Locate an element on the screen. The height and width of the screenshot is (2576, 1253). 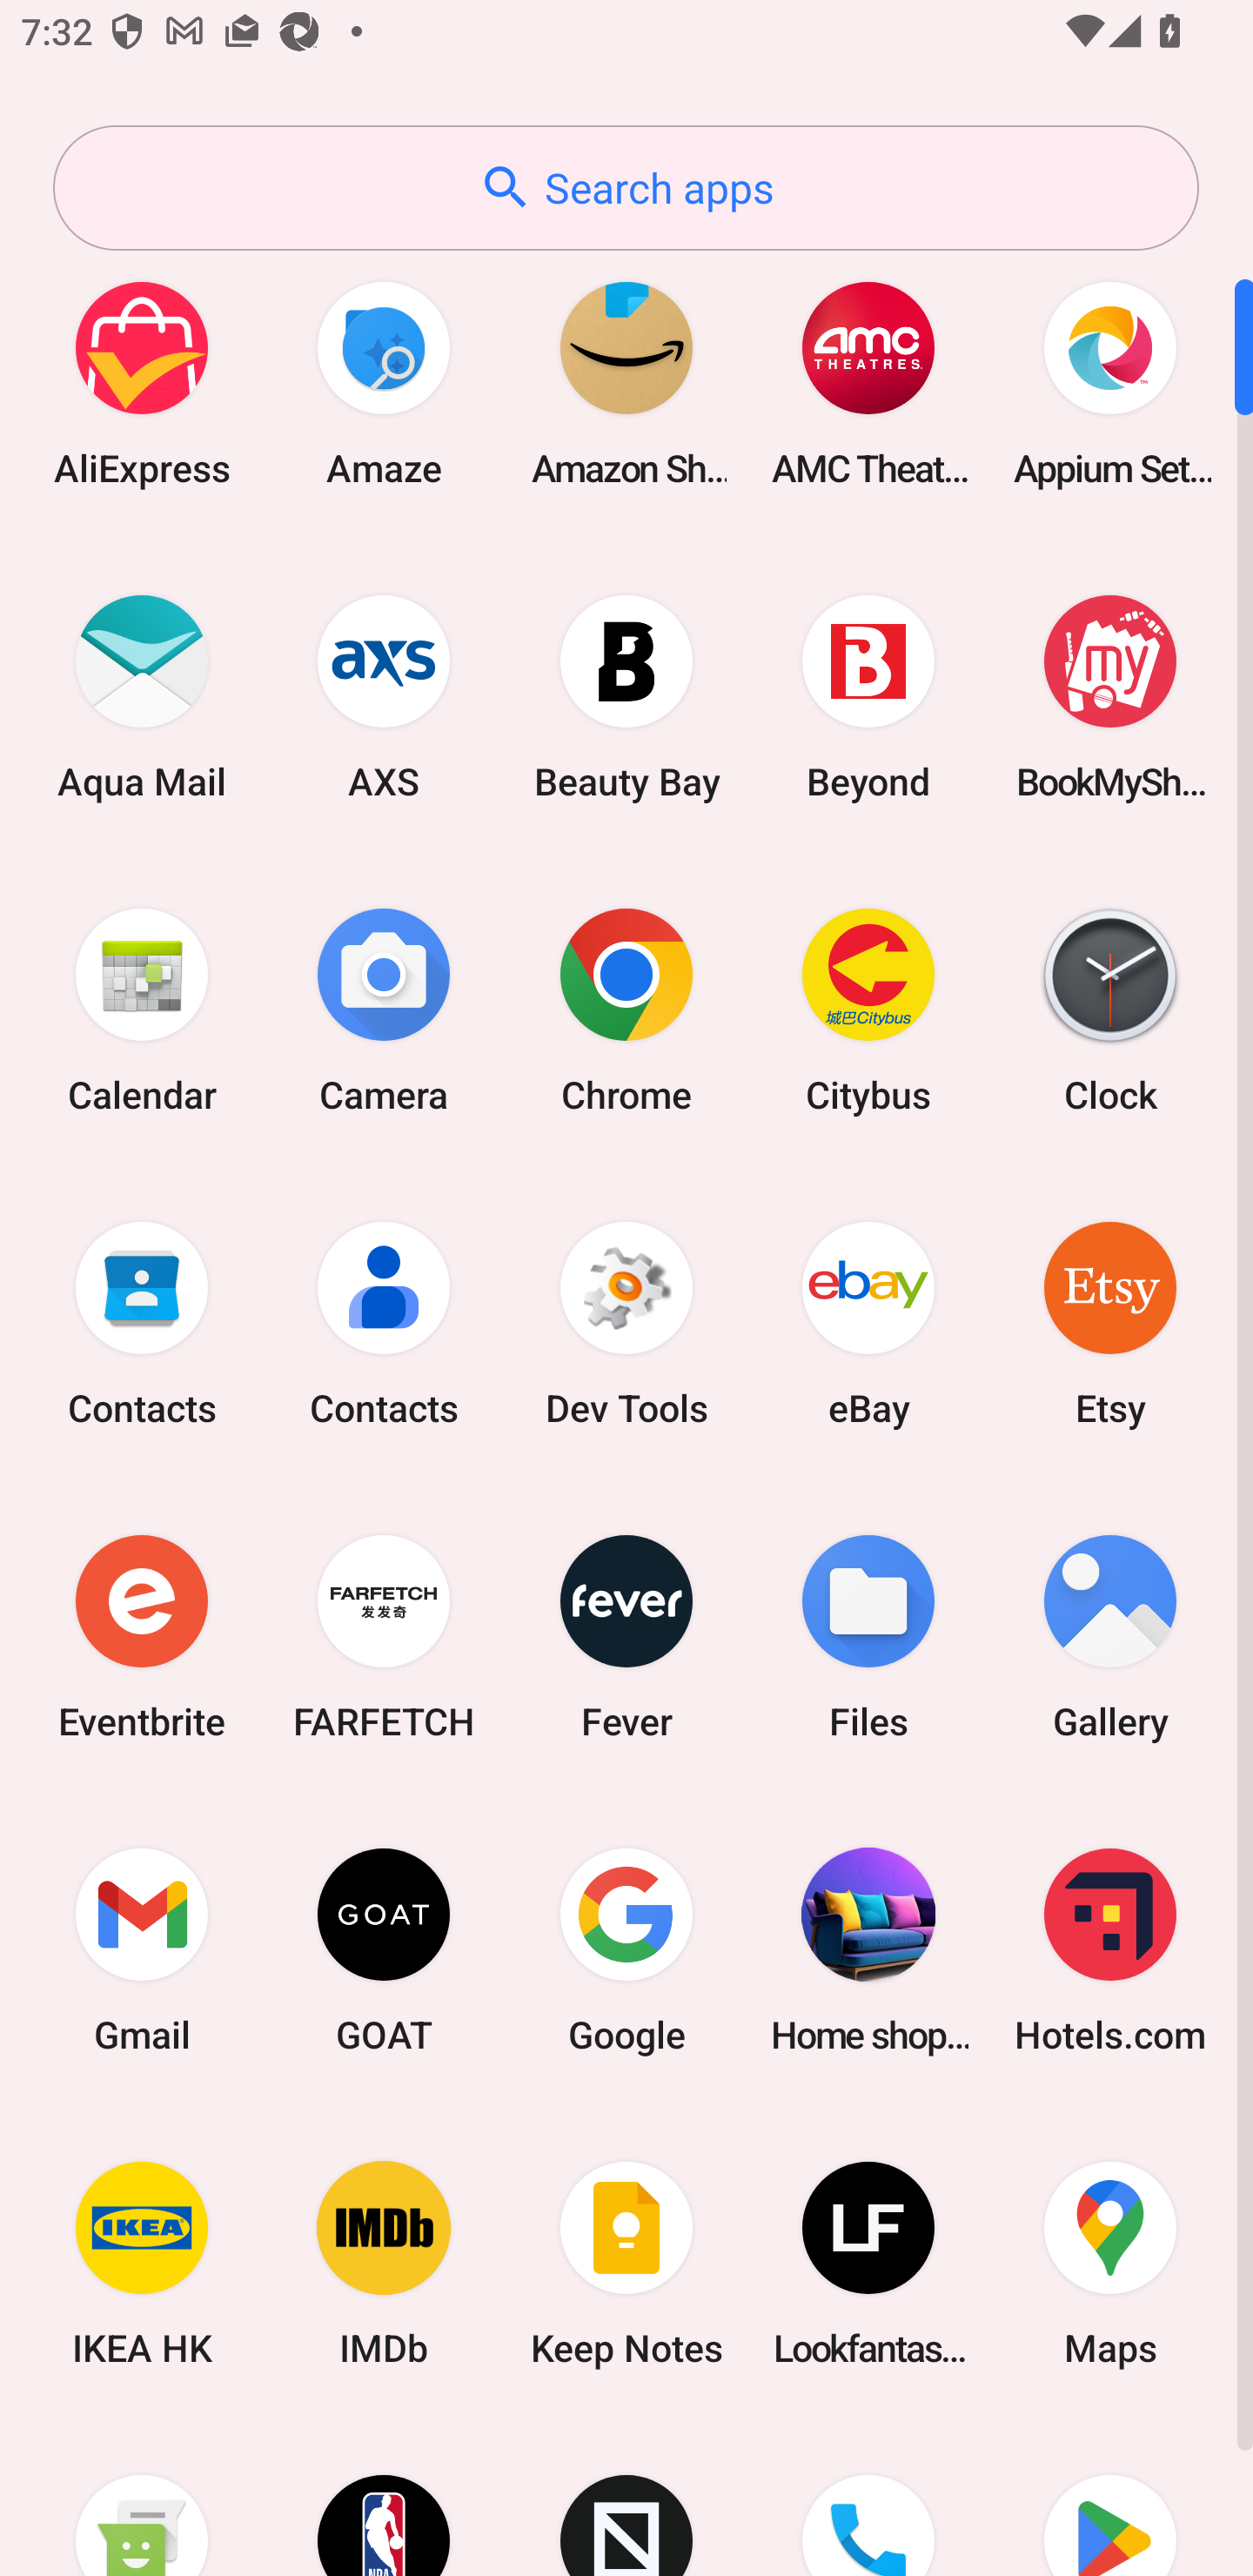
Play Store is located at coordinates (1110, 2499).